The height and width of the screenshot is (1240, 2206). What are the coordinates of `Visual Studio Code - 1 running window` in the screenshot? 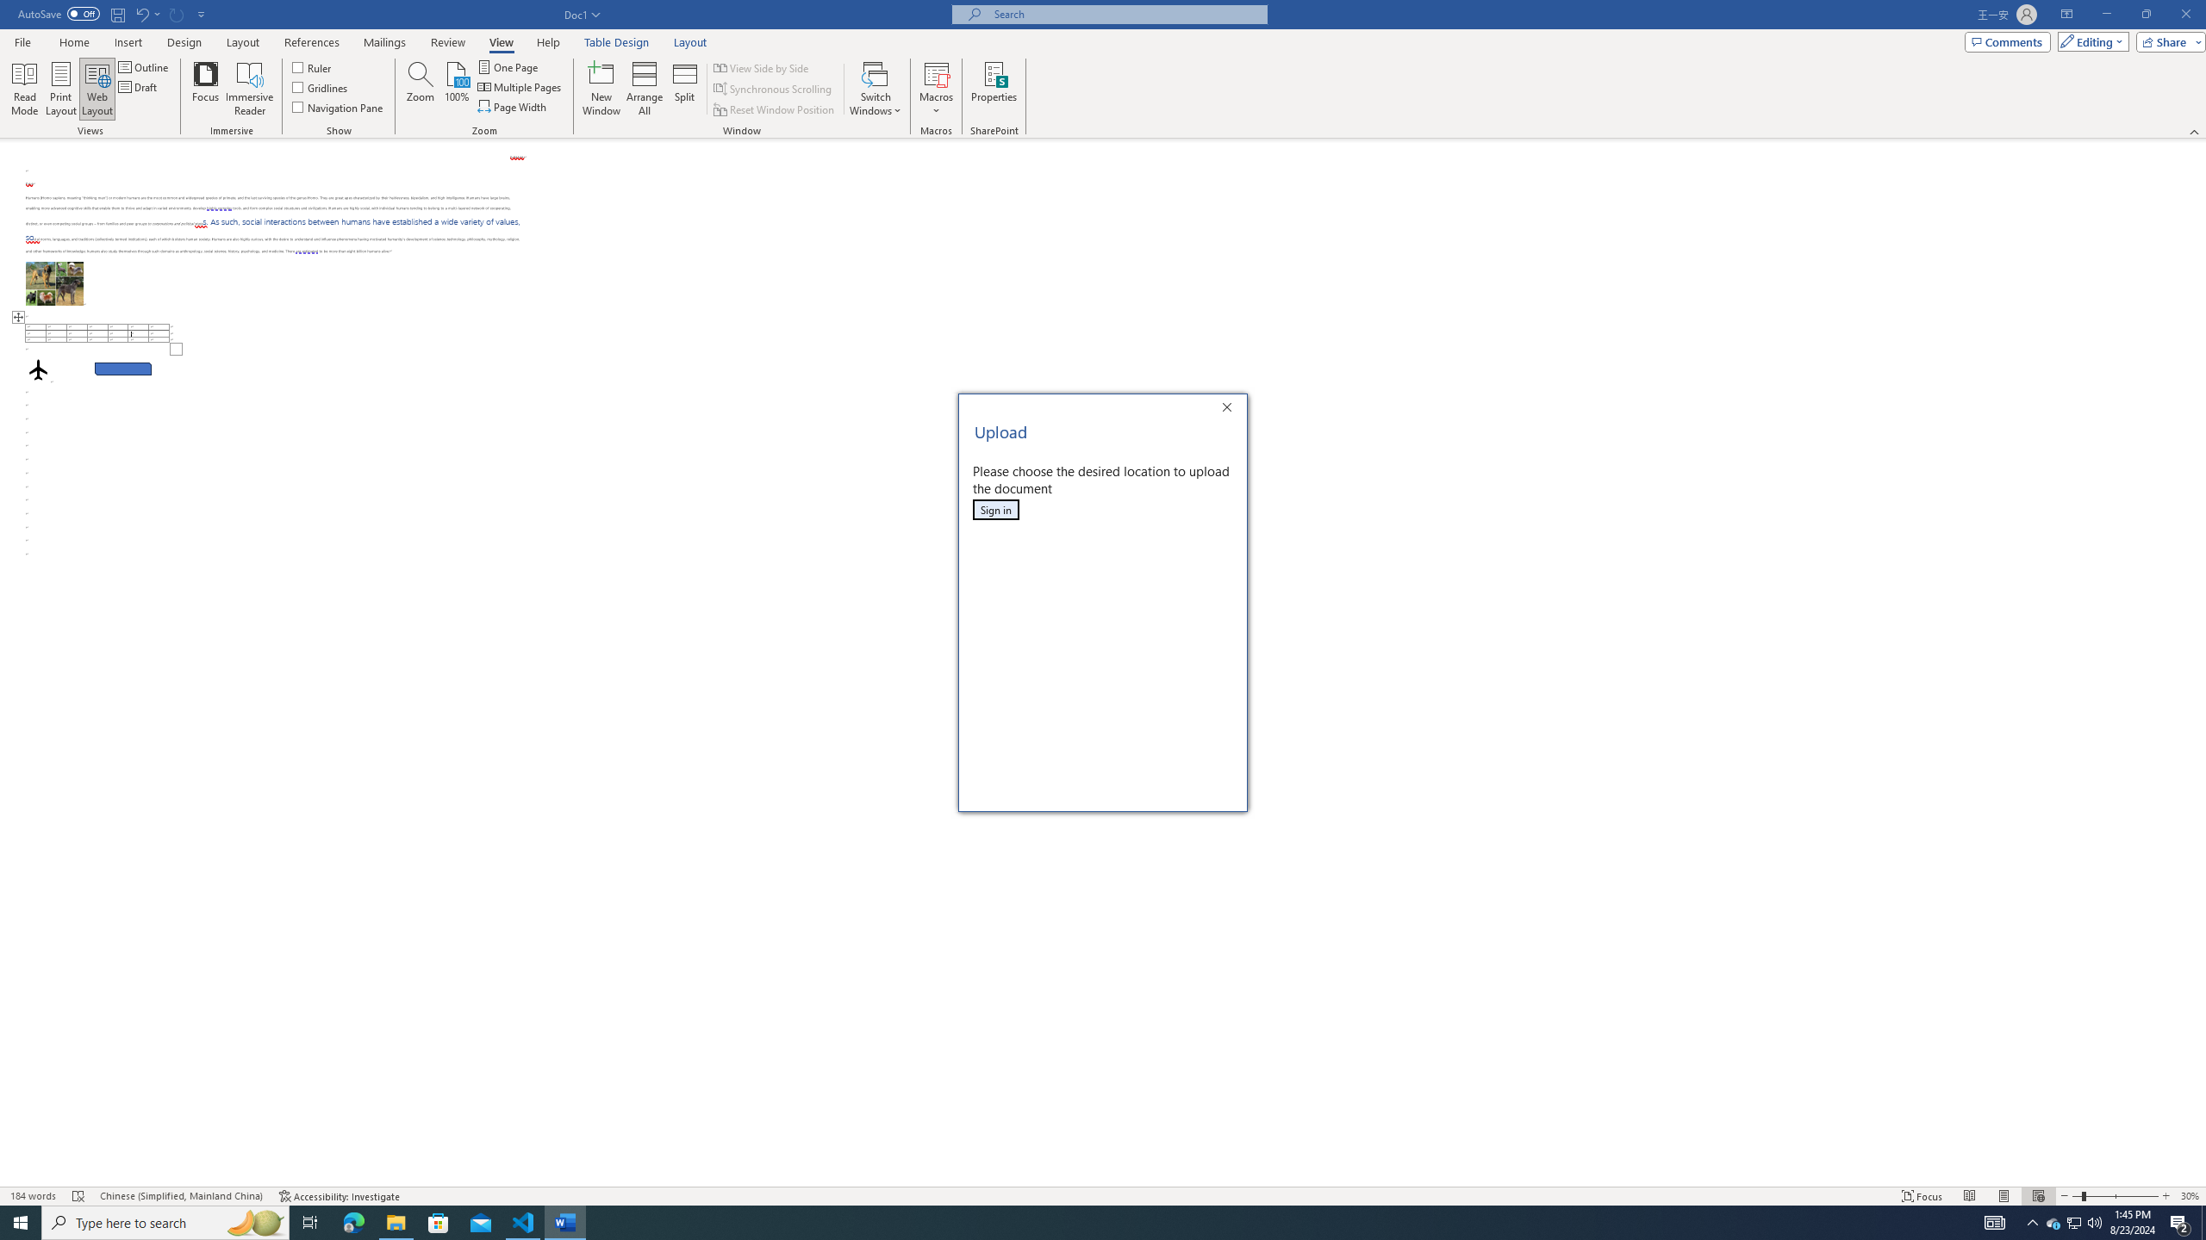 It's located at (524, 1223).